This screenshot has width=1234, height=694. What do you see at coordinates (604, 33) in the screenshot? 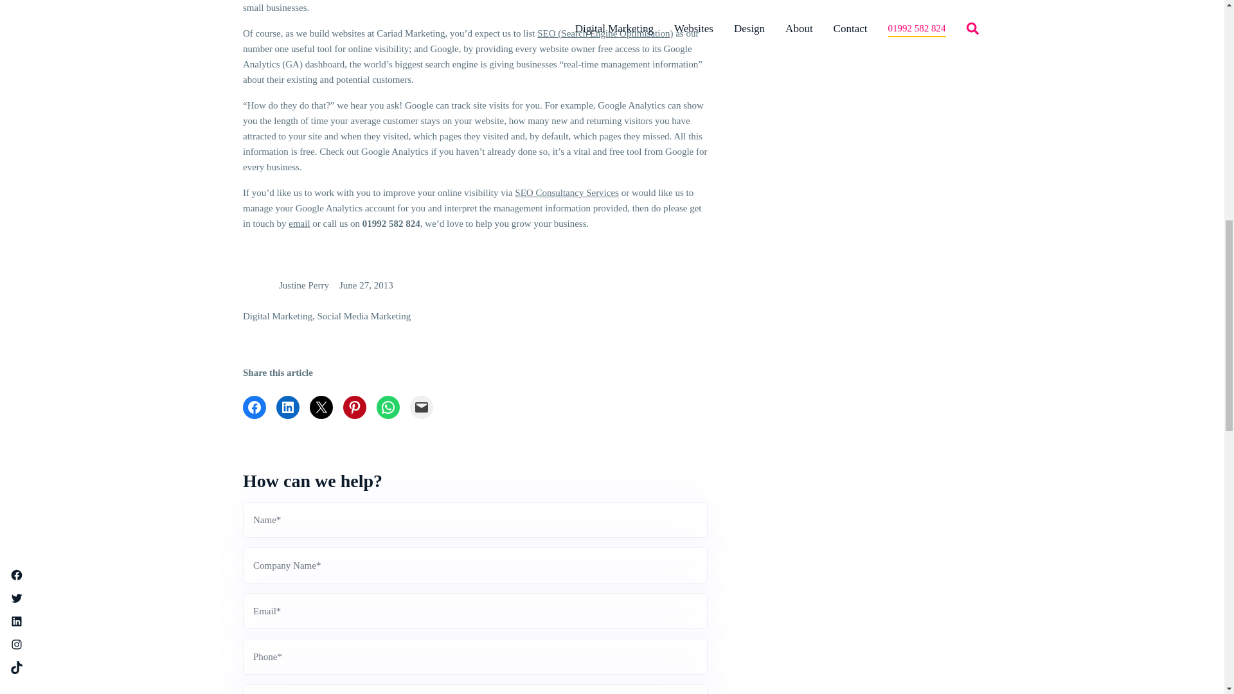
I see `SEO` at bounding box center [604, 33].